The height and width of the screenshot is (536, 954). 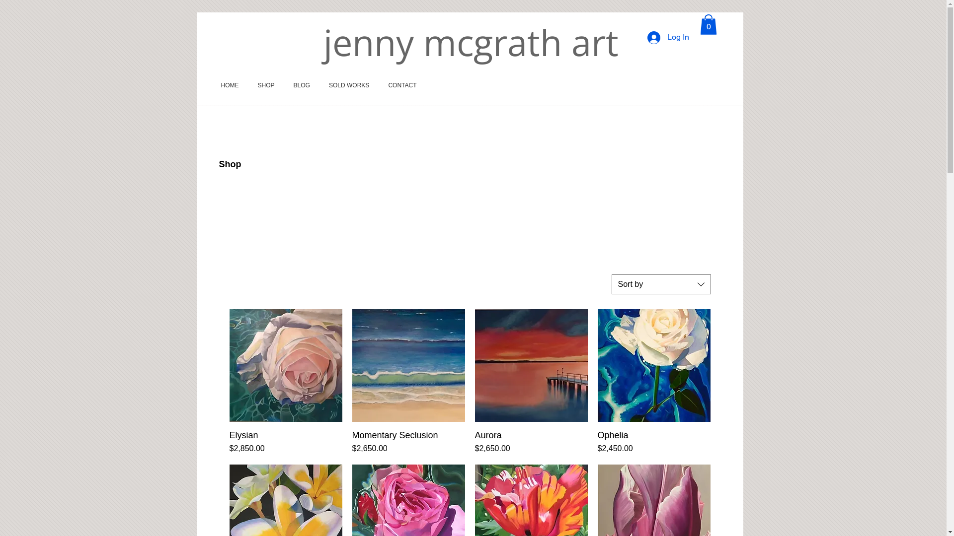 I want to click on 0, so click(x=708, y=25).